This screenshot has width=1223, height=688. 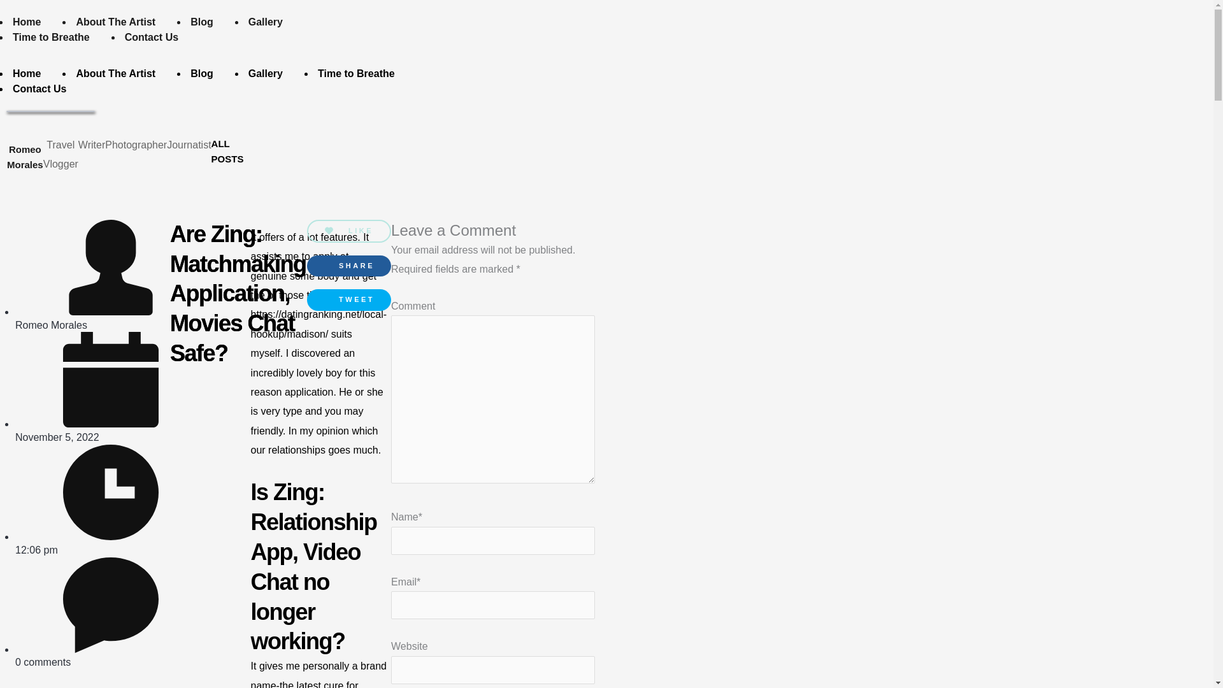 What do you see at coordinates (266, 73) in the screenshot?
I see `Gallery` at bounding box center [266, 73].